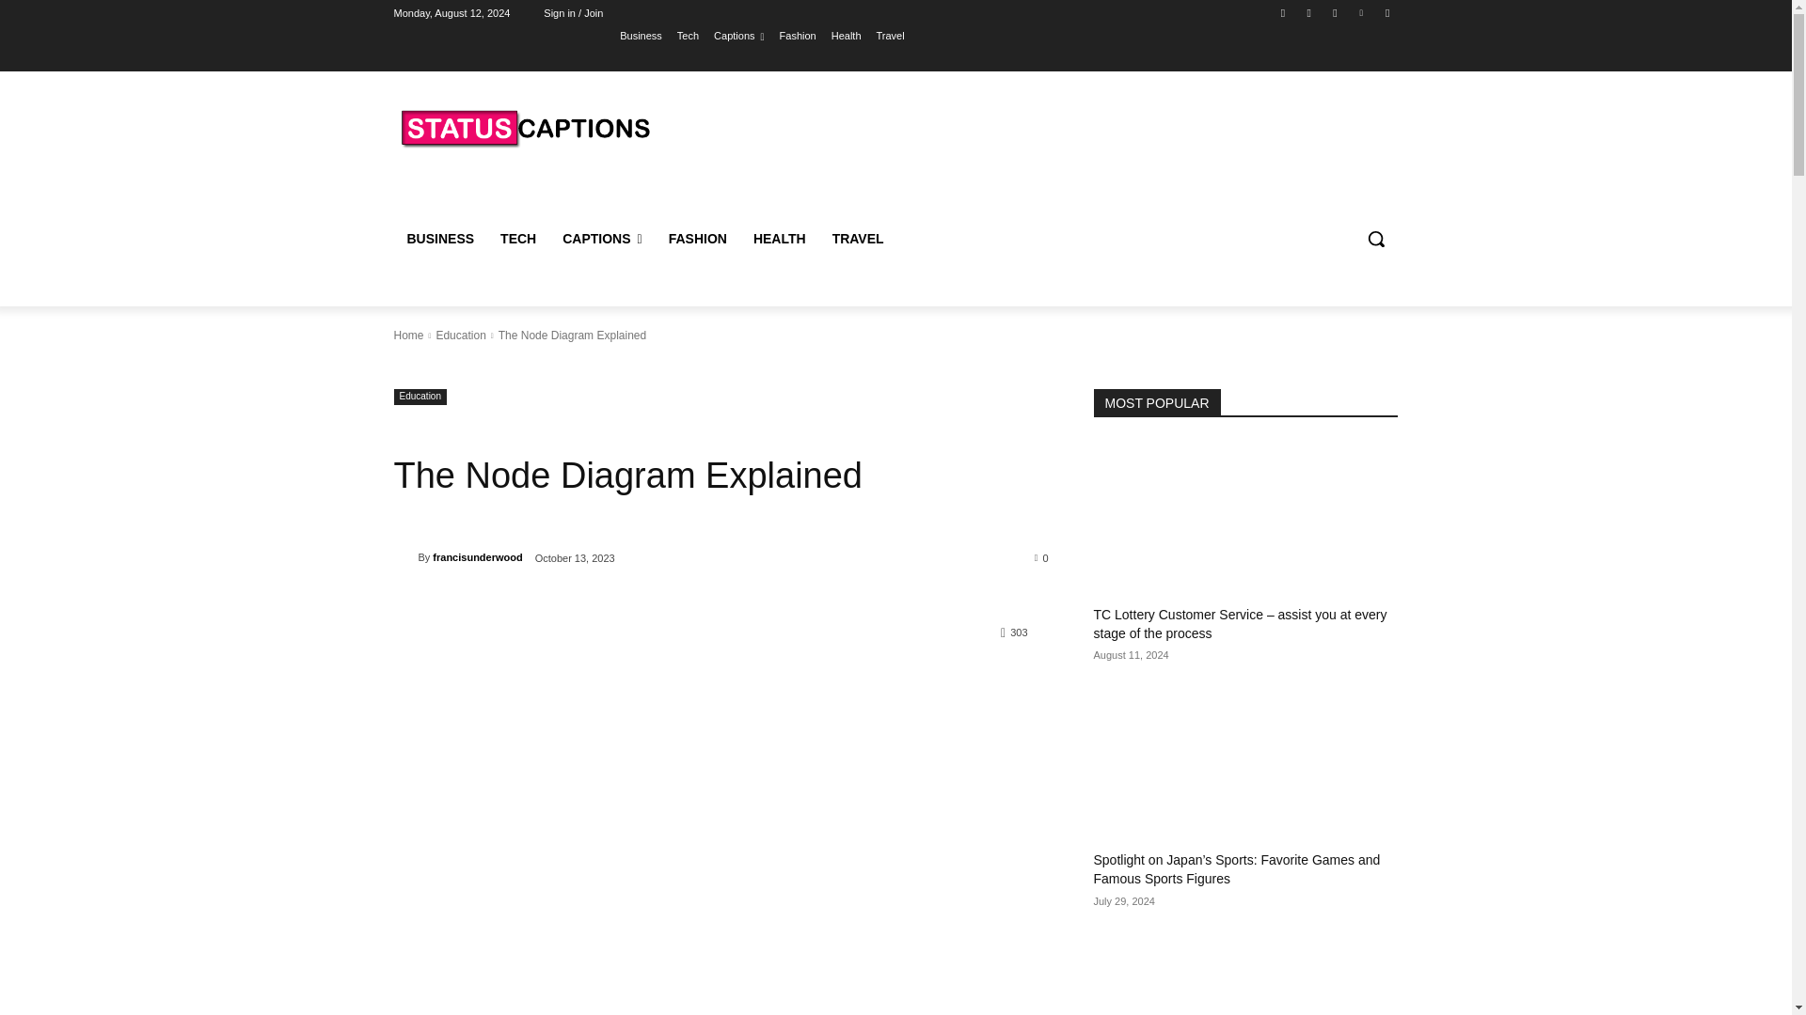  Describe the element at coordinates (1283, 12) in the screenshot. I see `Facebook` at that location.